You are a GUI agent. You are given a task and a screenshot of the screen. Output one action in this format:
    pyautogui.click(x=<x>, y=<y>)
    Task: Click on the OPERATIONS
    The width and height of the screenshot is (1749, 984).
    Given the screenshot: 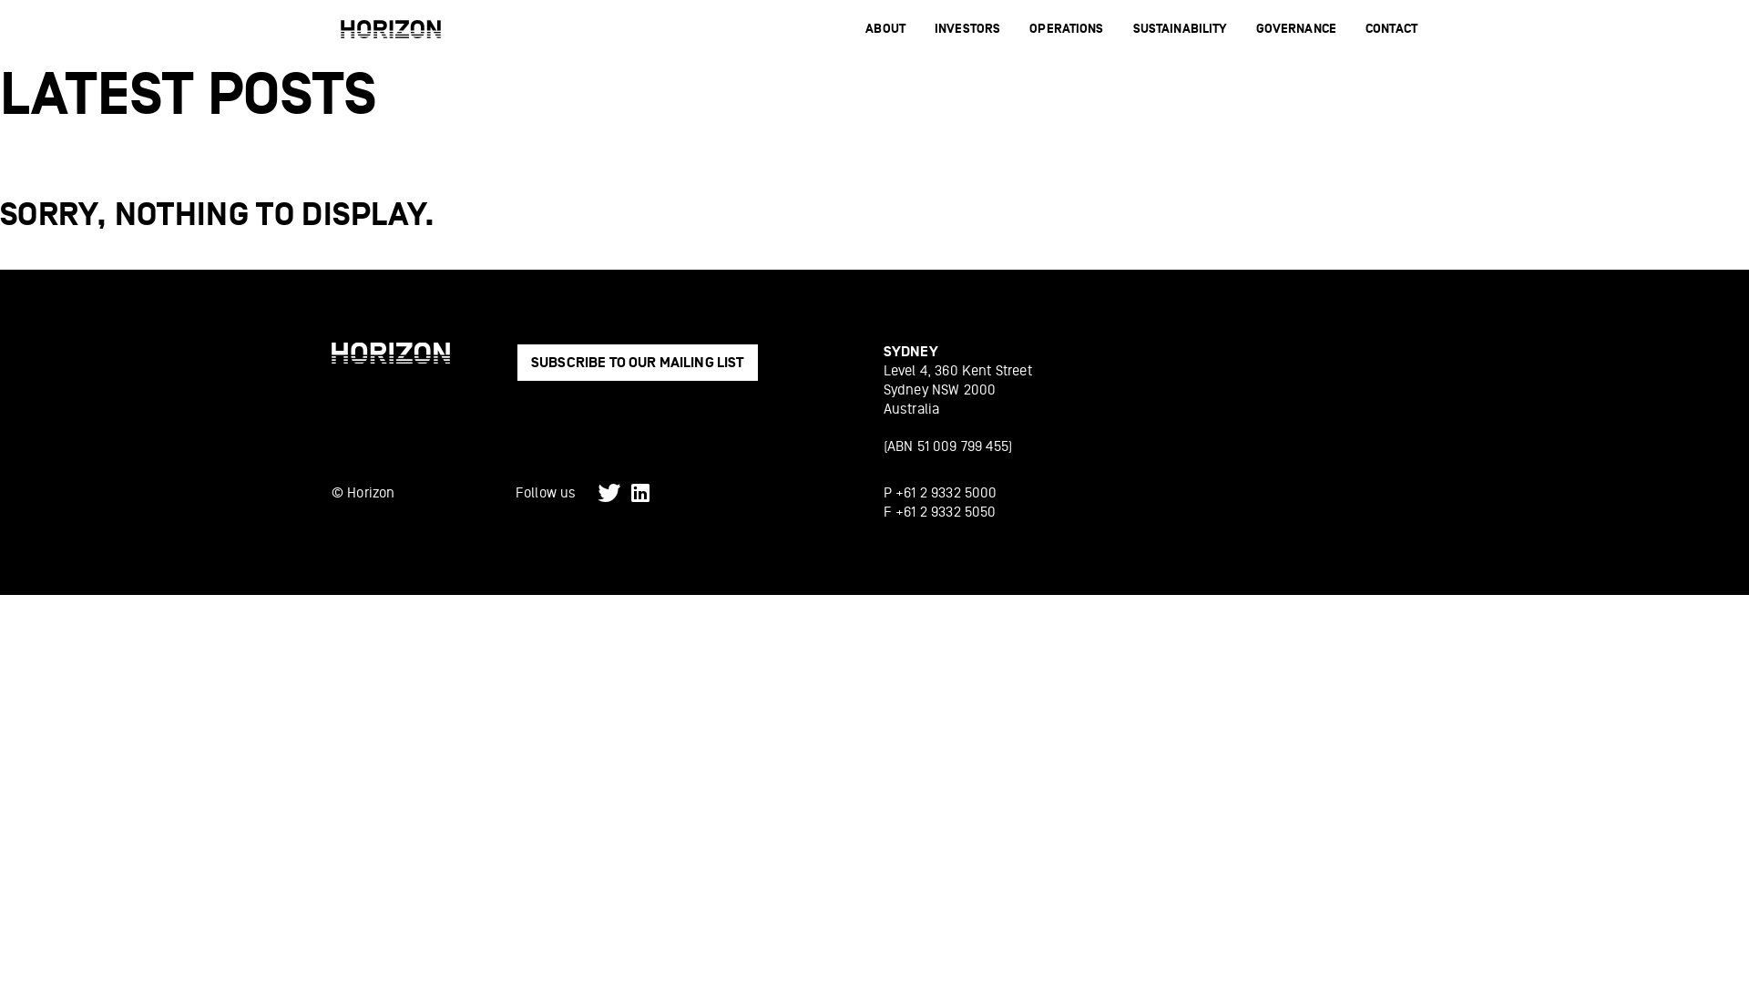 What is the action you would take?
    pyautogui.click(x=1066, y=29)
    